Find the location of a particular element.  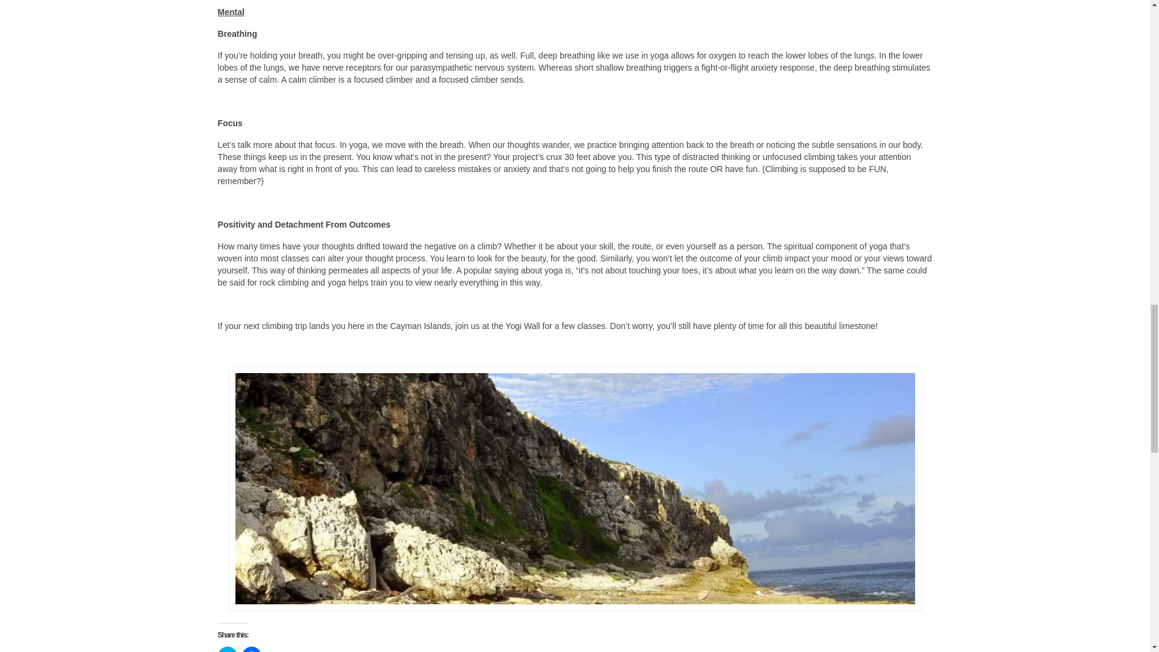

Click to share on Facebook is located at coordinates (252, 650).